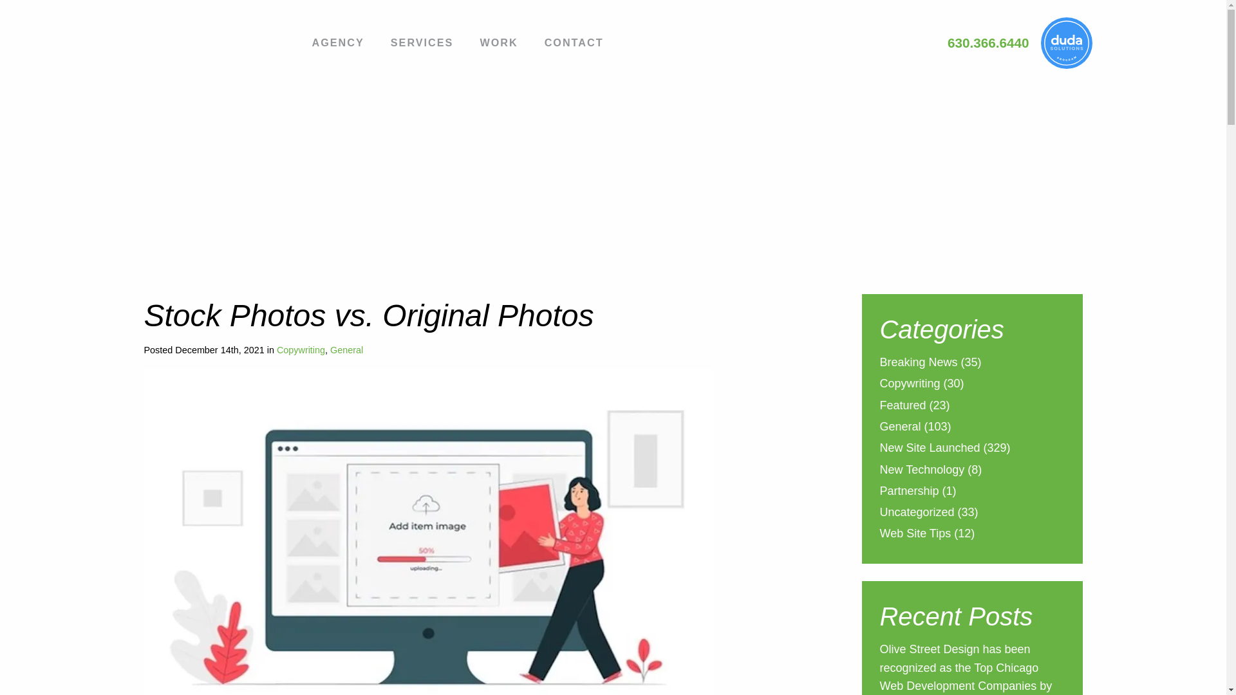 This screenshot has width=1236, height=695. What do you see at coordinates (211, 39) in the screenshot?
I see `Olive Street Design` at bounding box center [211, 39].